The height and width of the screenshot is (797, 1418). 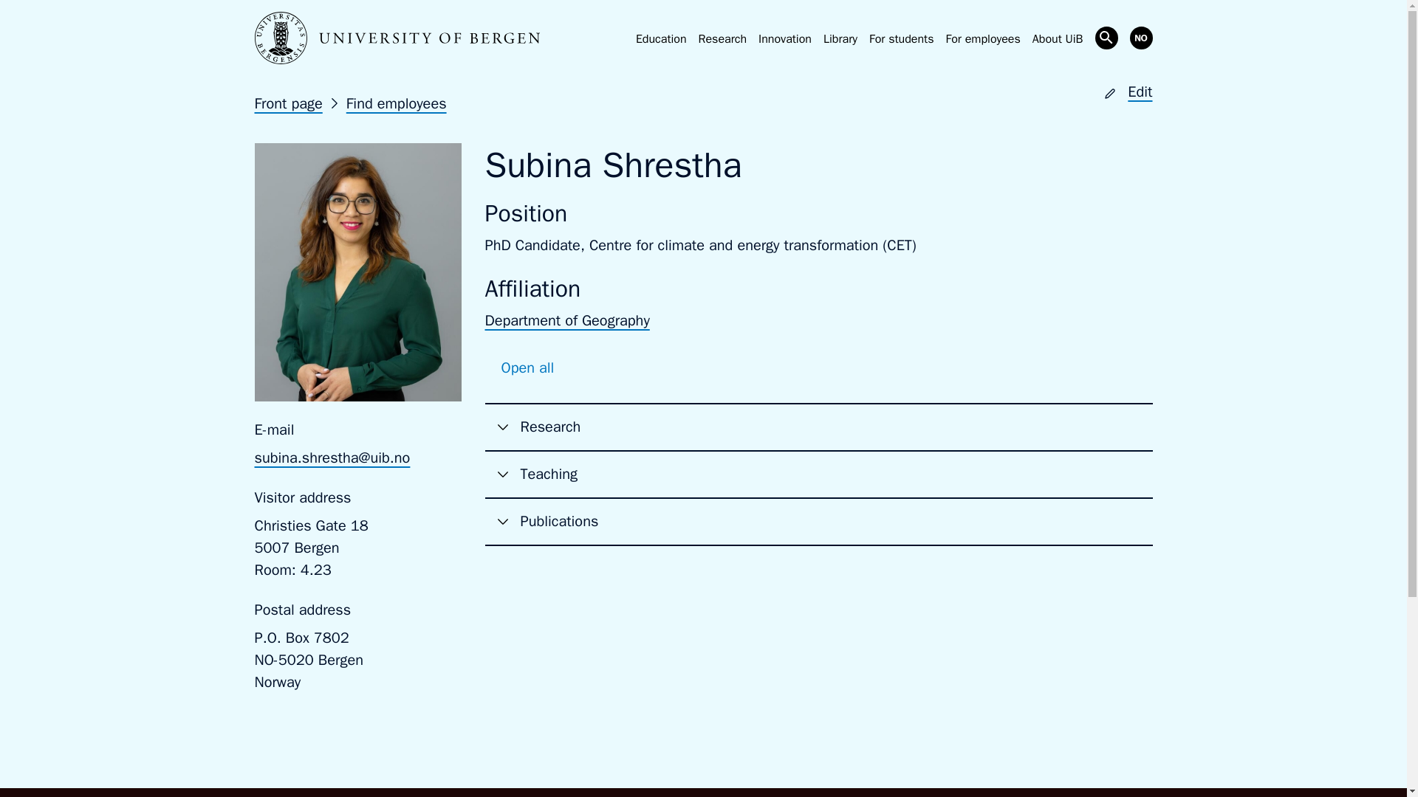 I want to click on Open all, so click(x=527, y=368).